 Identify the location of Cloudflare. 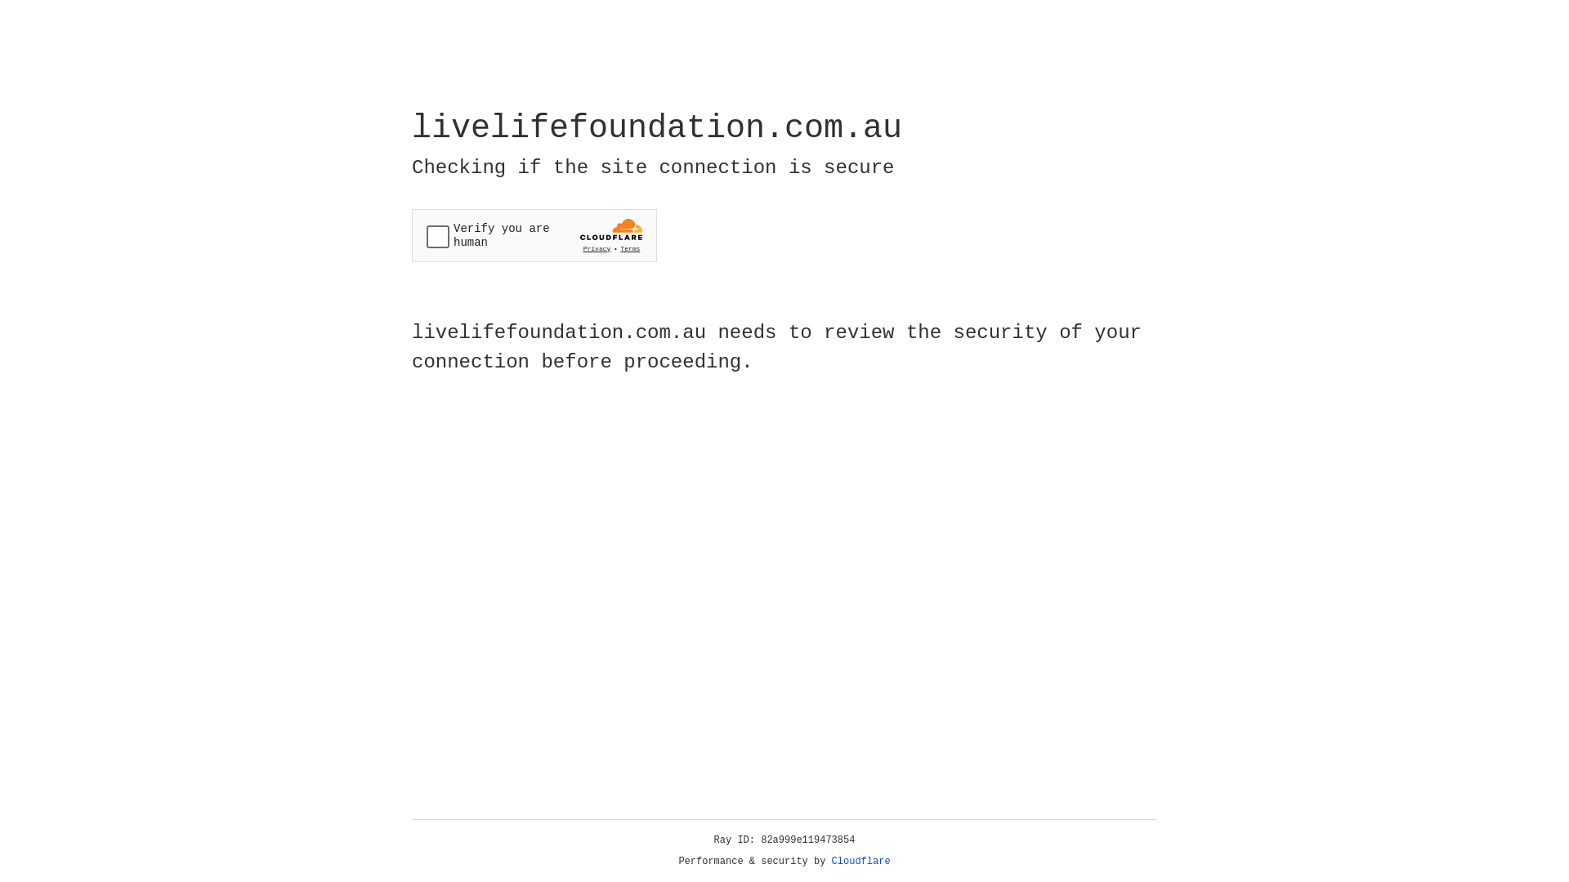
(861, 862).